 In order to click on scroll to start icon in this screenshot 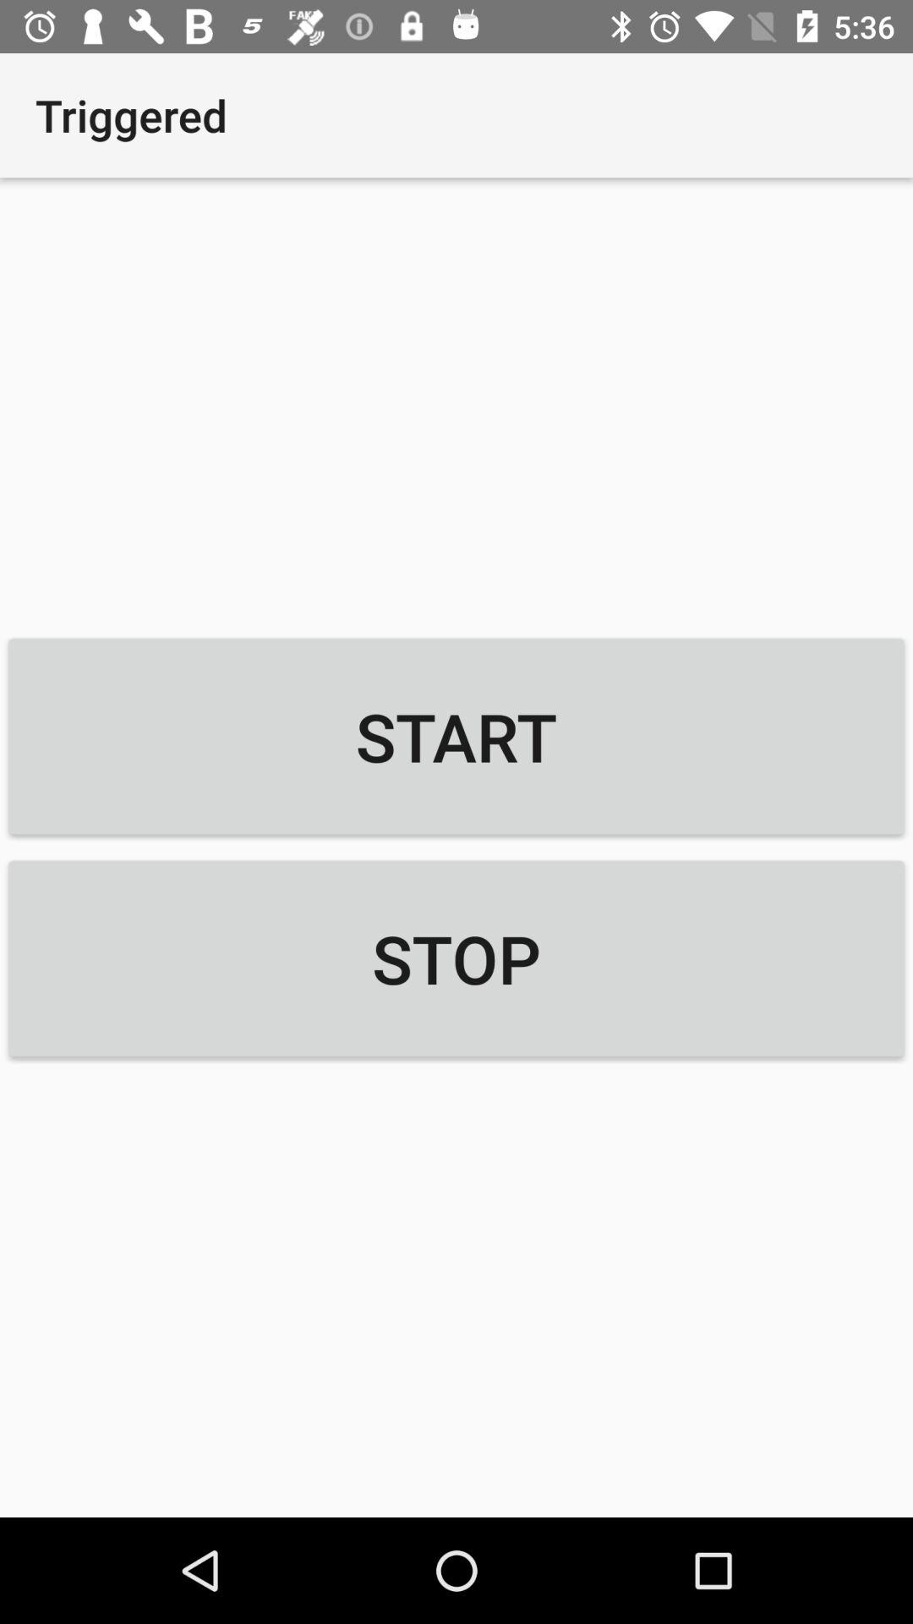, I will do `click(456, 736)`.